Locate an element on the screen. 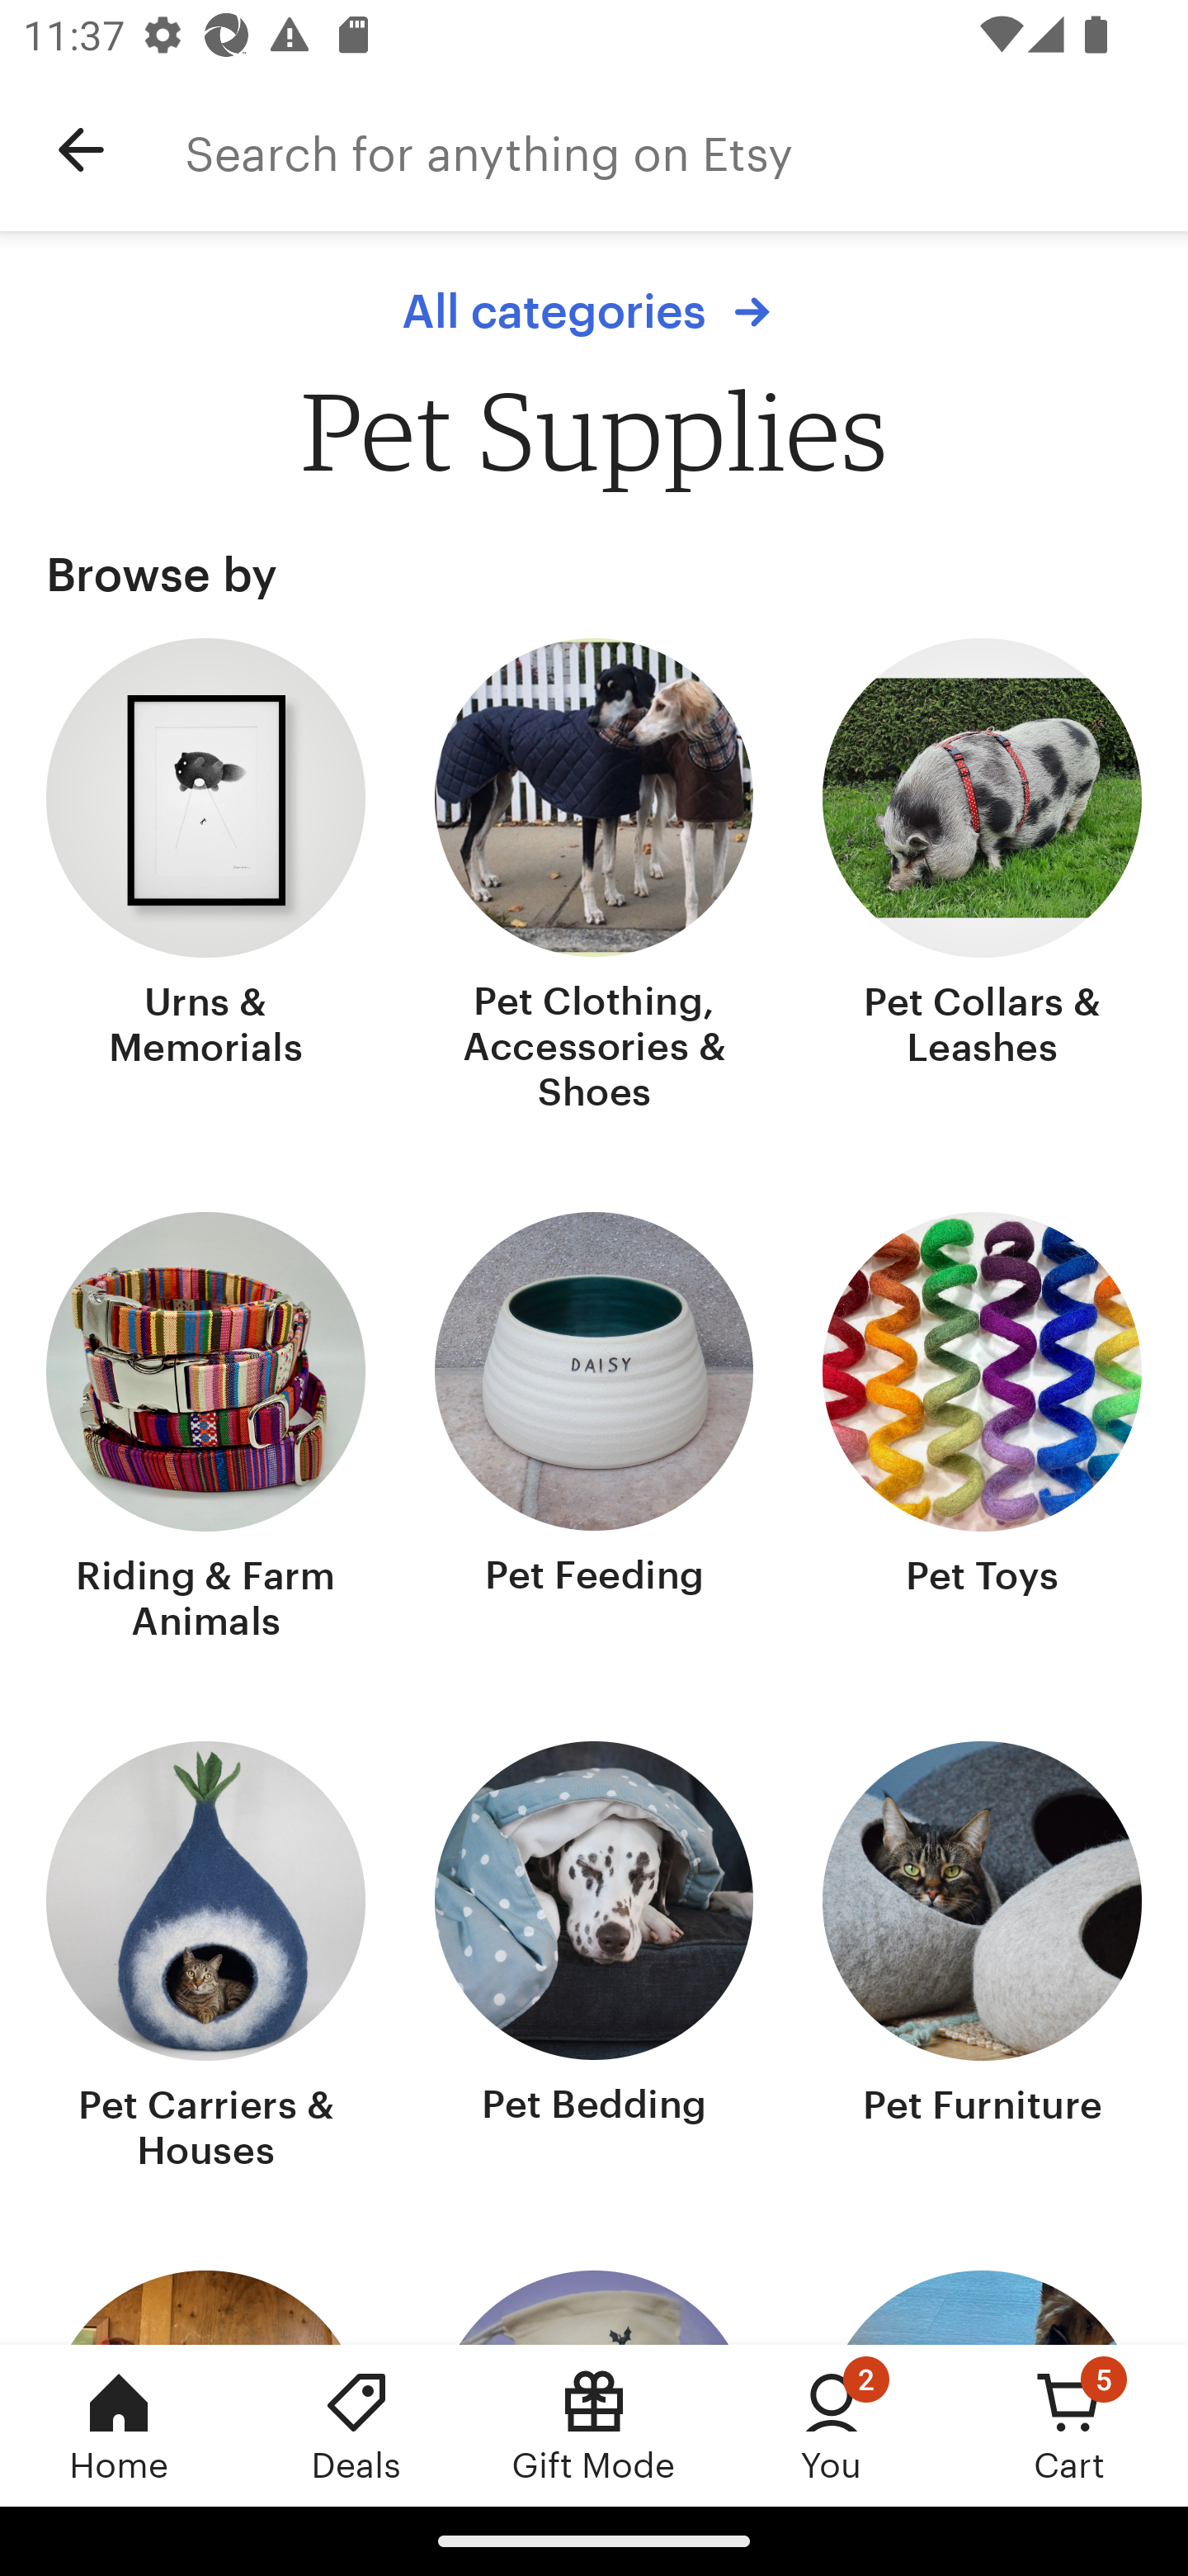 The image size is (1188, 2576). Search for anything on Etsy is located at coordinates (686, 150).